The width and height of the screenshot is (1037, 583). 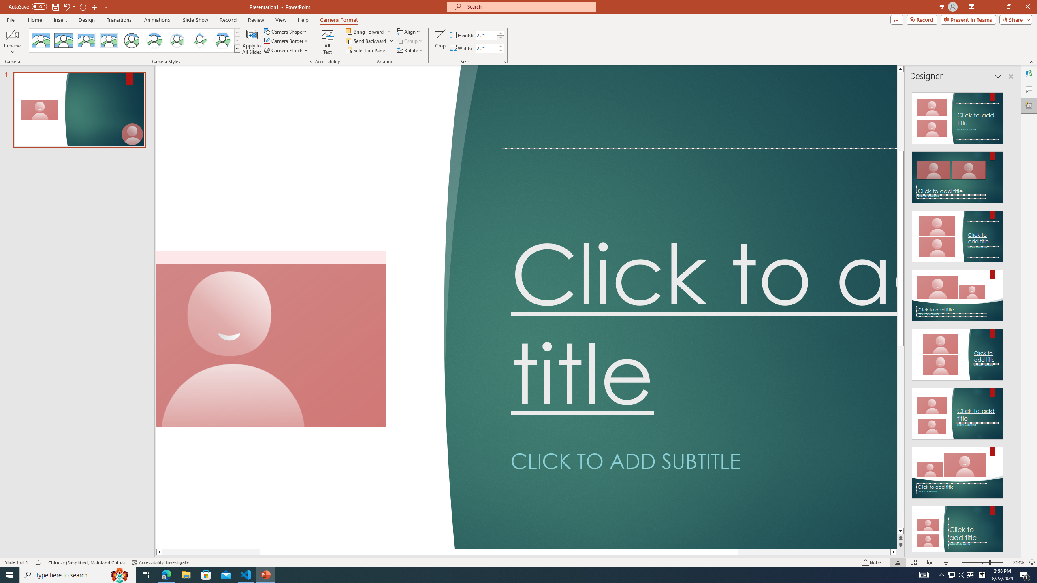 What do you see at coordinates (109, 40) in the screenshot?
I see `Soft Edge Rectangle` at bounding box center [109, 40].